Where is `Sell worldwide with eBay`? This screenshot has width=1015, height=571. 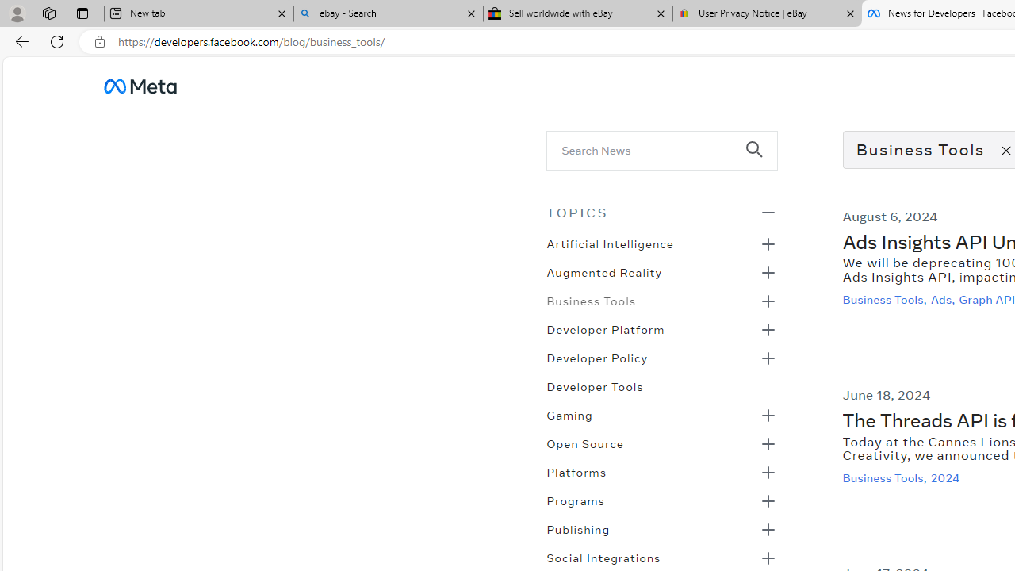 Sell worldwide with eBay is located at coordinates (578, 14).